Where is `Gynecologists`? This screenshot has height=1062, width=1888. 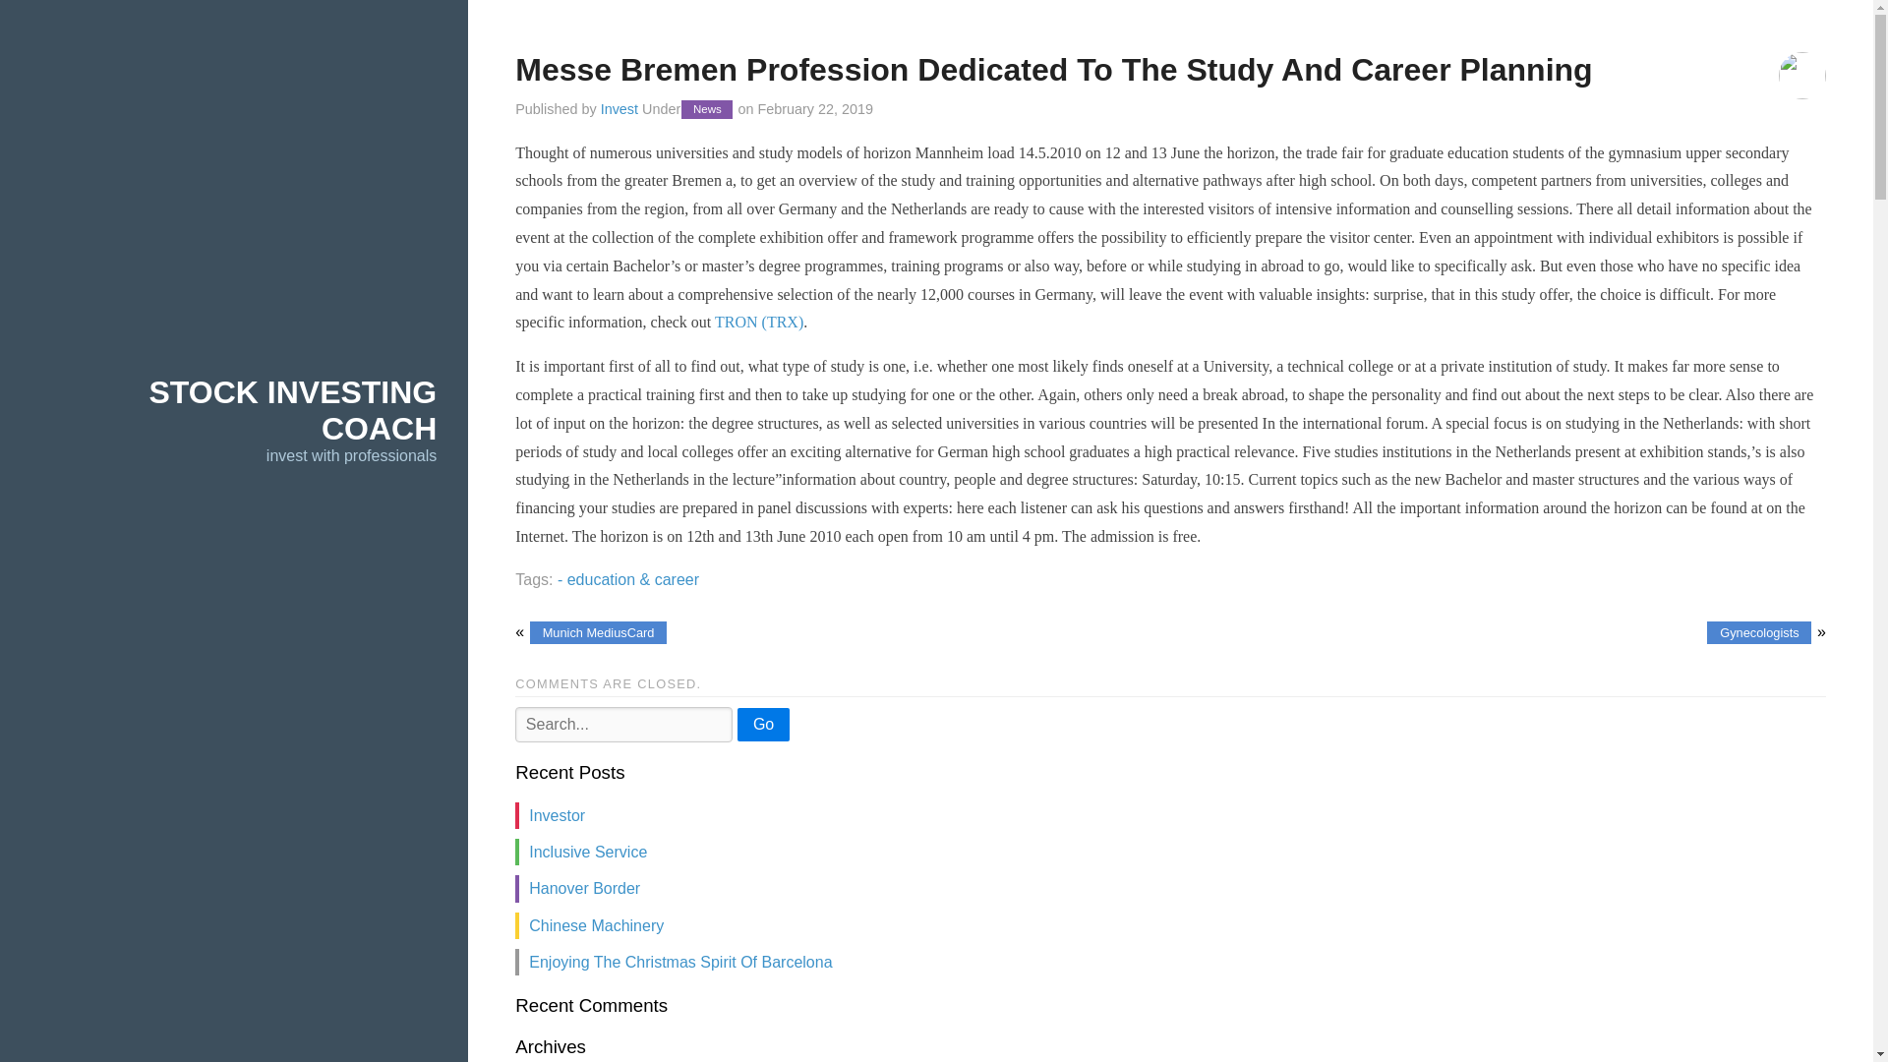
Gynecologists is located at coordinates (1758, 631).